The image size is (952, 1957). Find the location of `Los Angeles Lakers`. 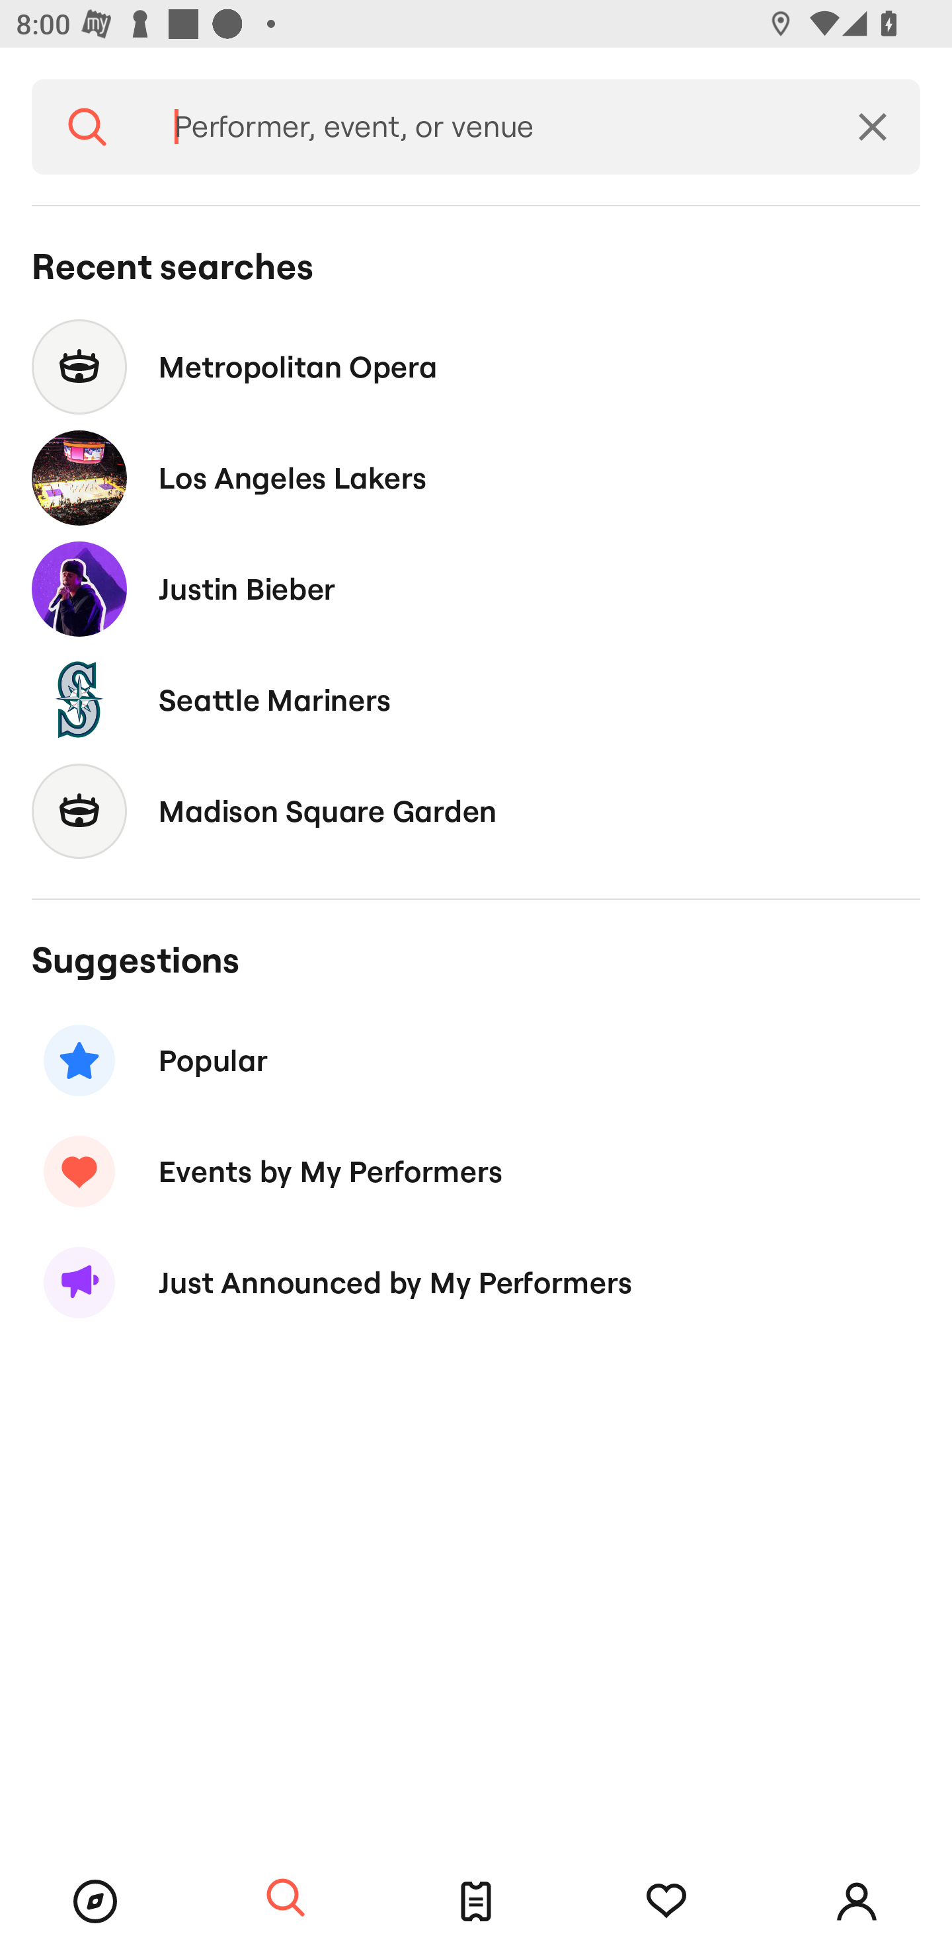

Los Angeles Lakers is located at coordinates (476, 479).